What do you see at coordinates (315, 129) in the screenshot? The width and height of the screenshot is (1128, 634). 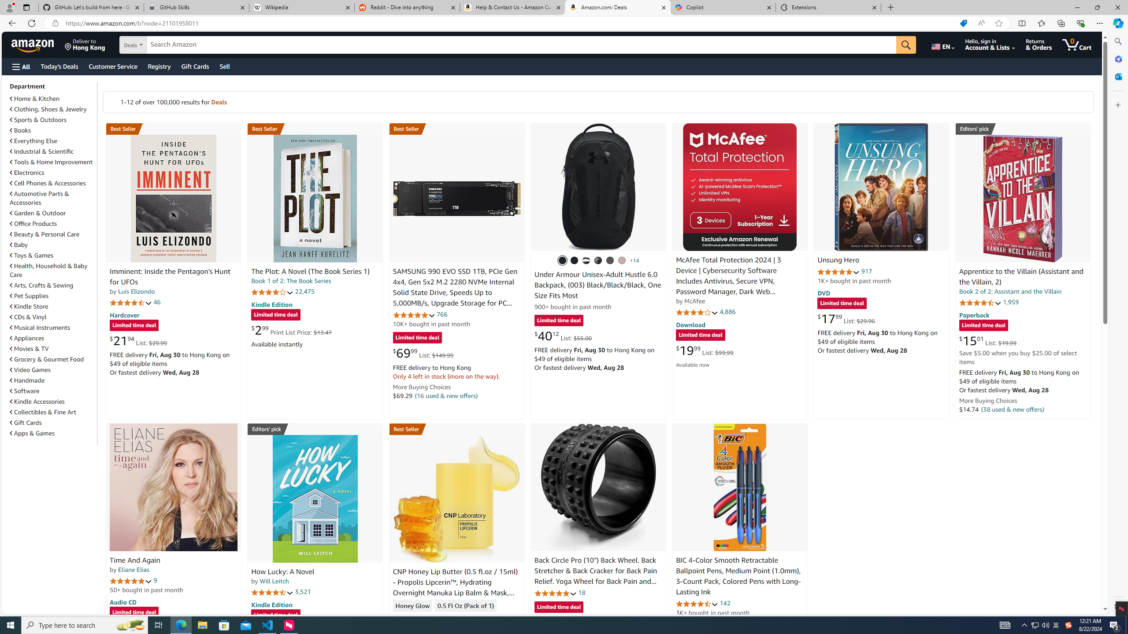 I see `Best Seller in Heist Thrillers` at bounding box center [315, 129].